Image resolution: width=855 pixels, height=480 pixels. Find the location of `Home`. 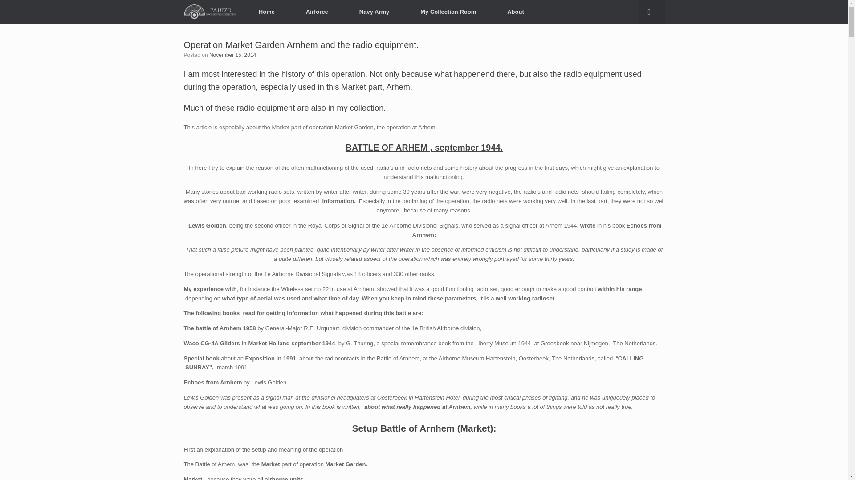

Home is located at coordinates (266, 12).